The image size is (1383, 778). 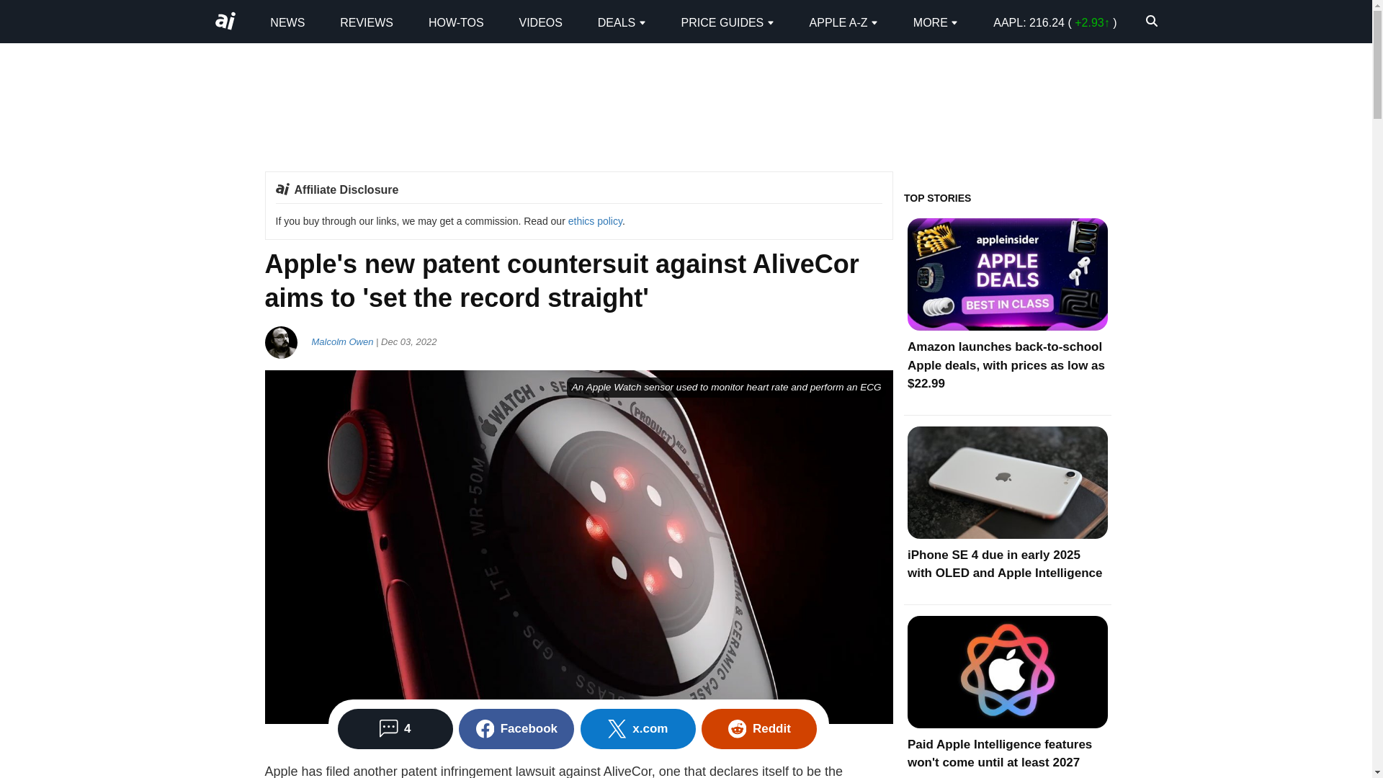 What do you see at coordinates (457, 22) in the screenshot?
I see `HOW-TOS` at bounding box center [457, 22].